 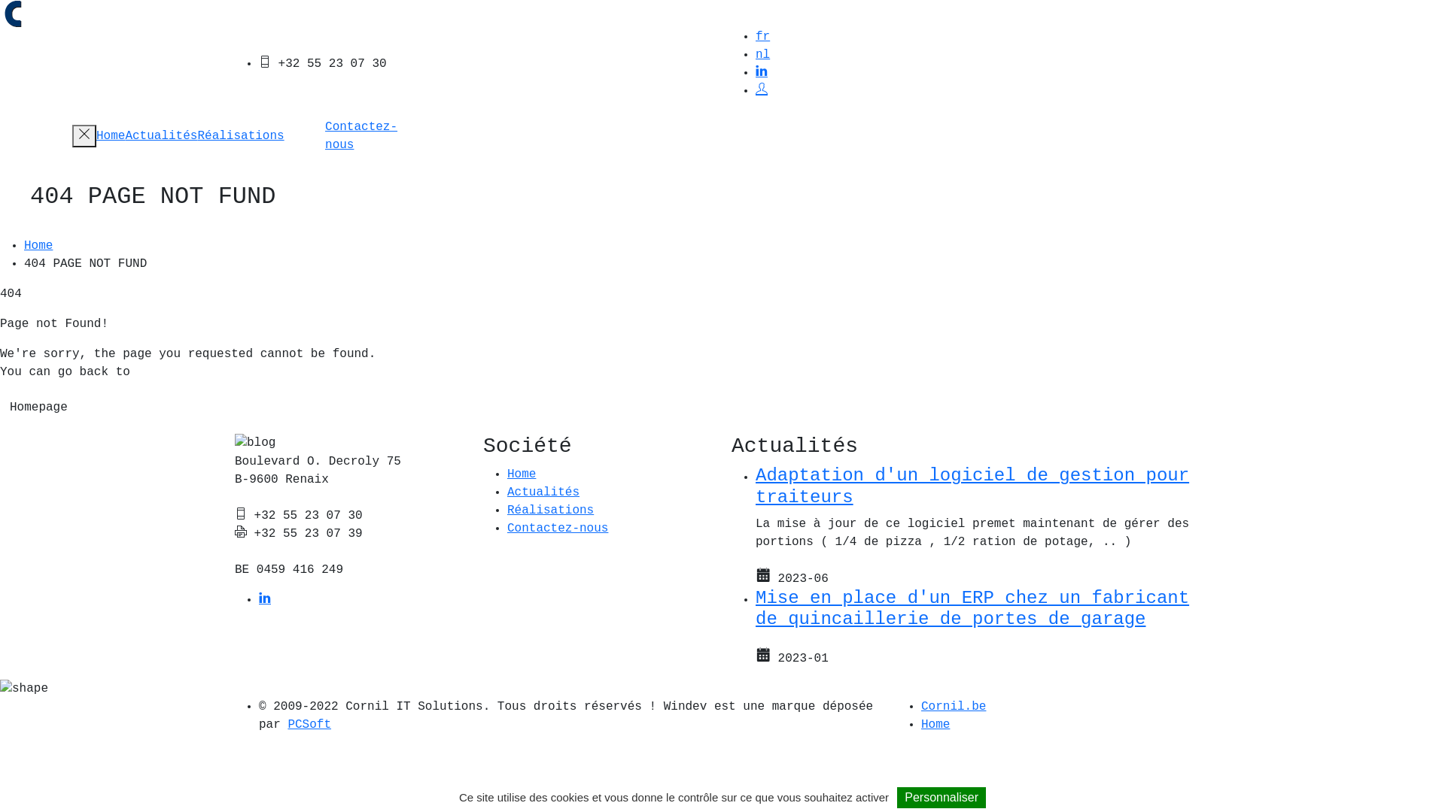 I want to click on Home, so click(x=111, y=136).